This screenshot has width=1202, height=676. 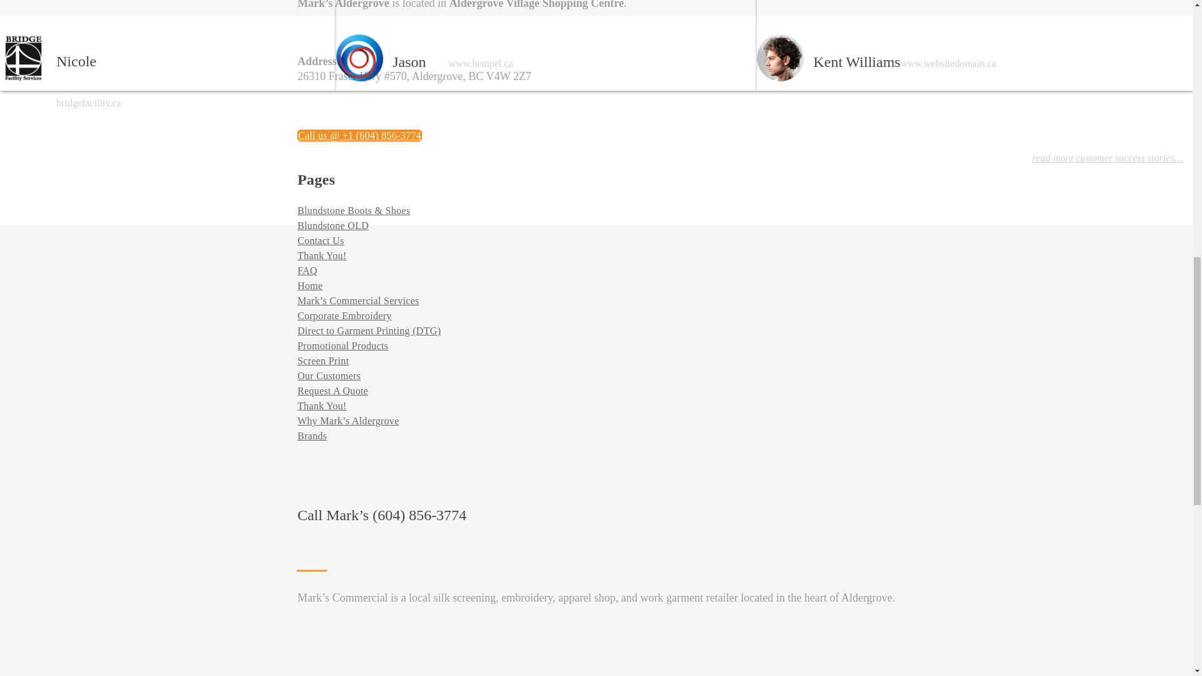 What do you see at coordinates (322, 361) in the screenshot?
I see `Screen Print` at bounding box center [322, 361].